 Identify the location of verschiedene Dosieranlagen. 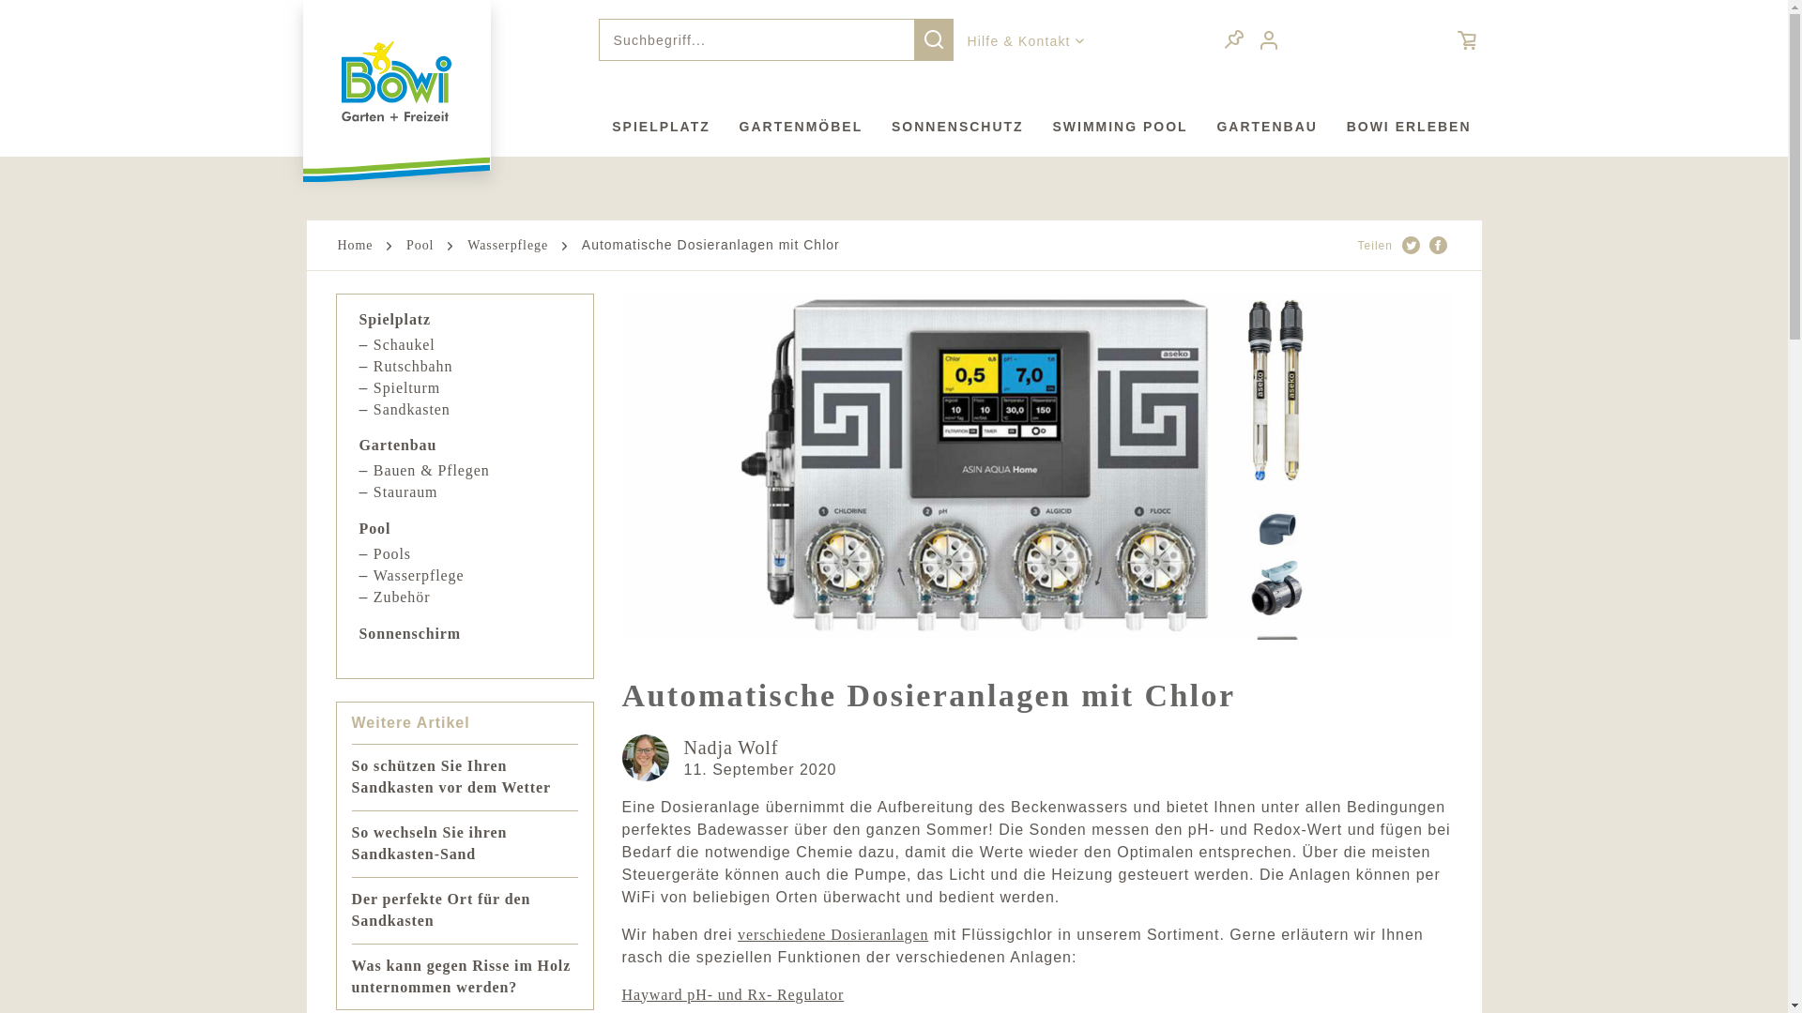
(833, 934).